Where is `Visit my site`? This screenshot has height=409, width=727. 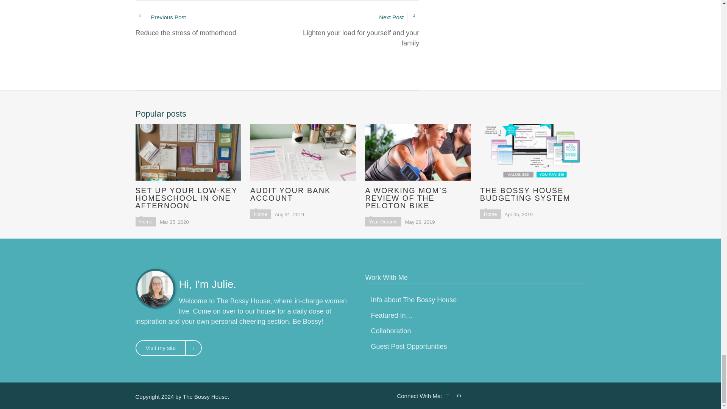
Visit my site is located at coordinates (145, 222).